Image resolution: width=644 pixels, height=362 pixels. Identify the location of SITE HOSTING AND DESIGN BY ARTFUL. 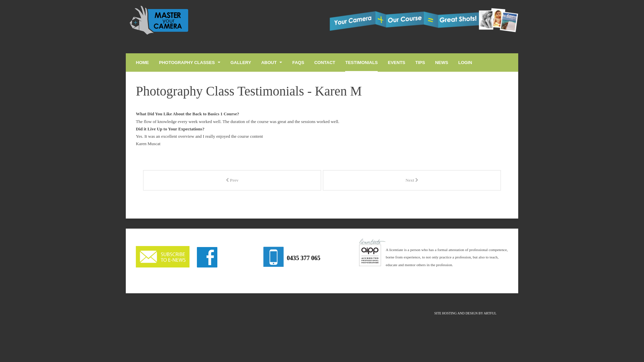
(466, 314).